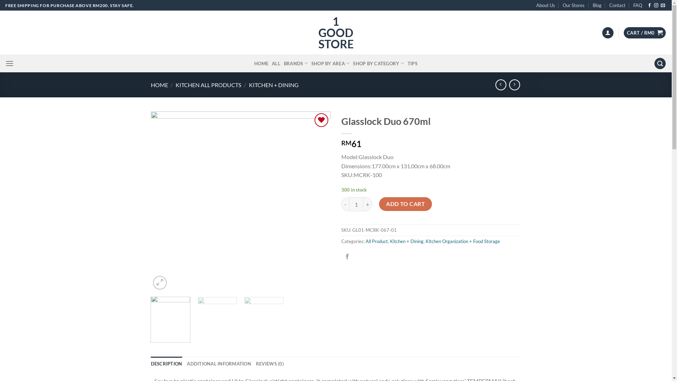 This screenshot has height=381, width=677. I want to click on Zoom, so click(160, 283).